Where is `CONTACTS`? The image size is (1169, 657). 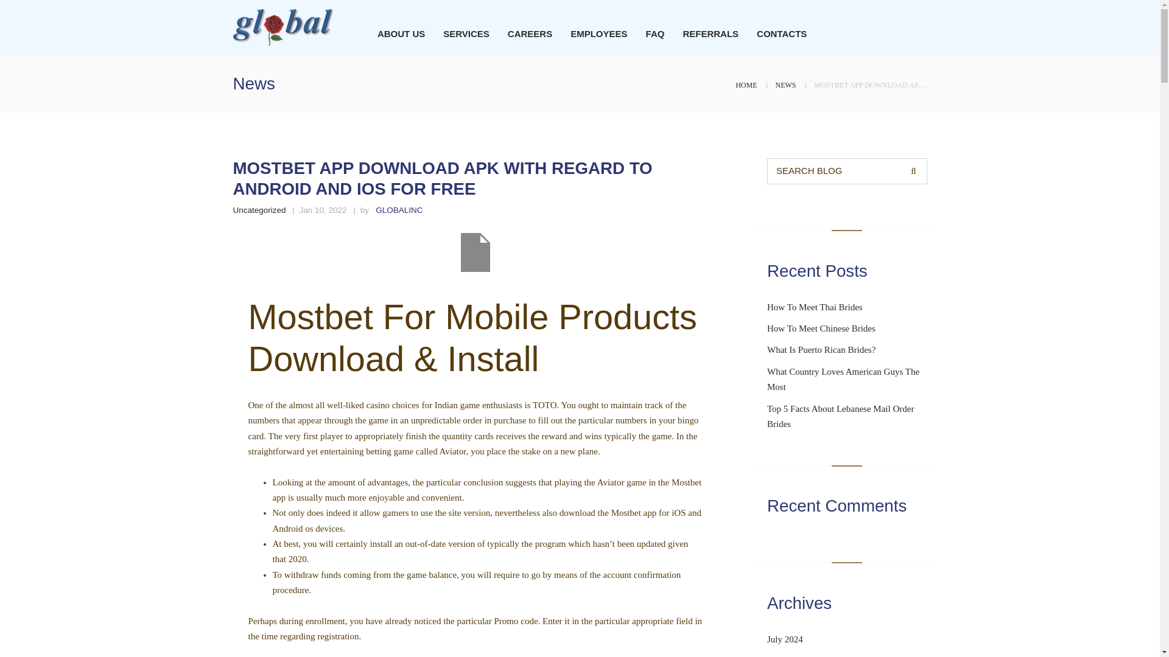 CONTACTS is located at coordinates (781, 33).